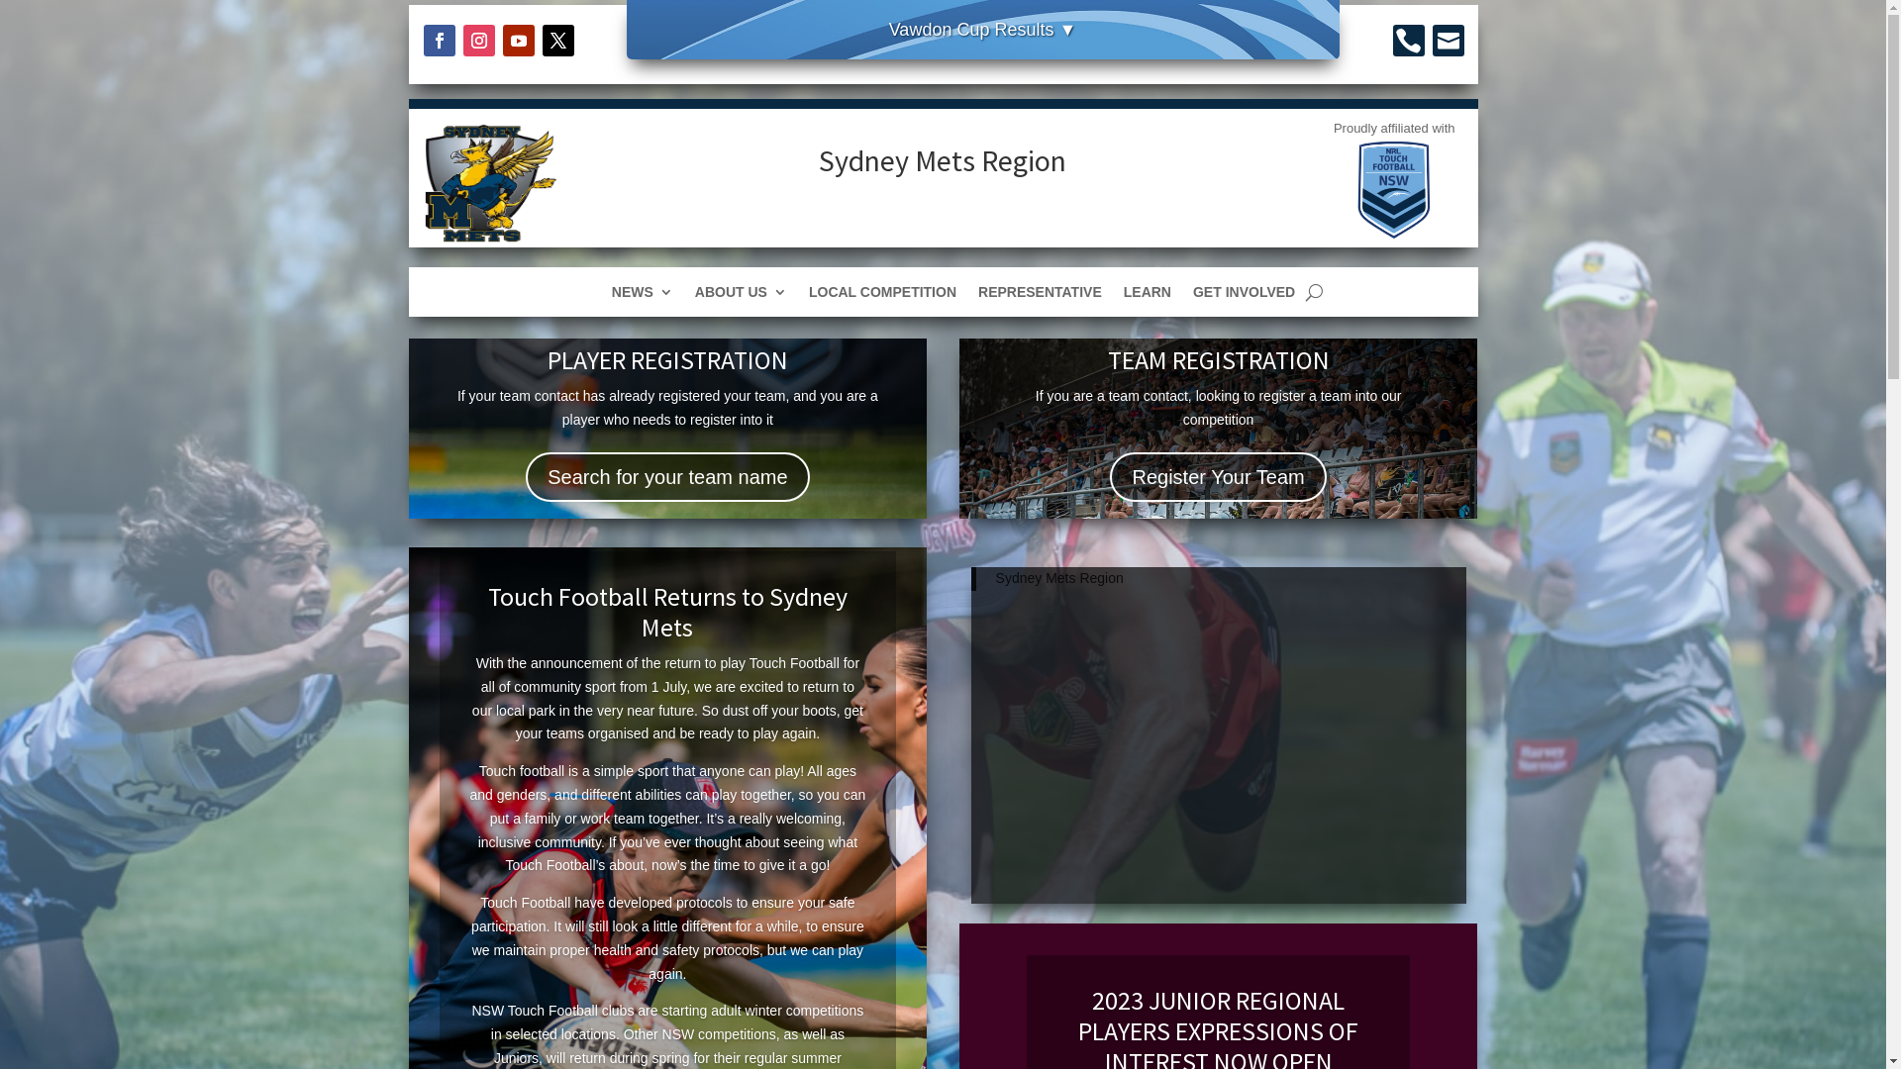  What do you see at coordinates (558, 41) in the screenshot?
I see `Follow on X` at bounding box center [558, 41].